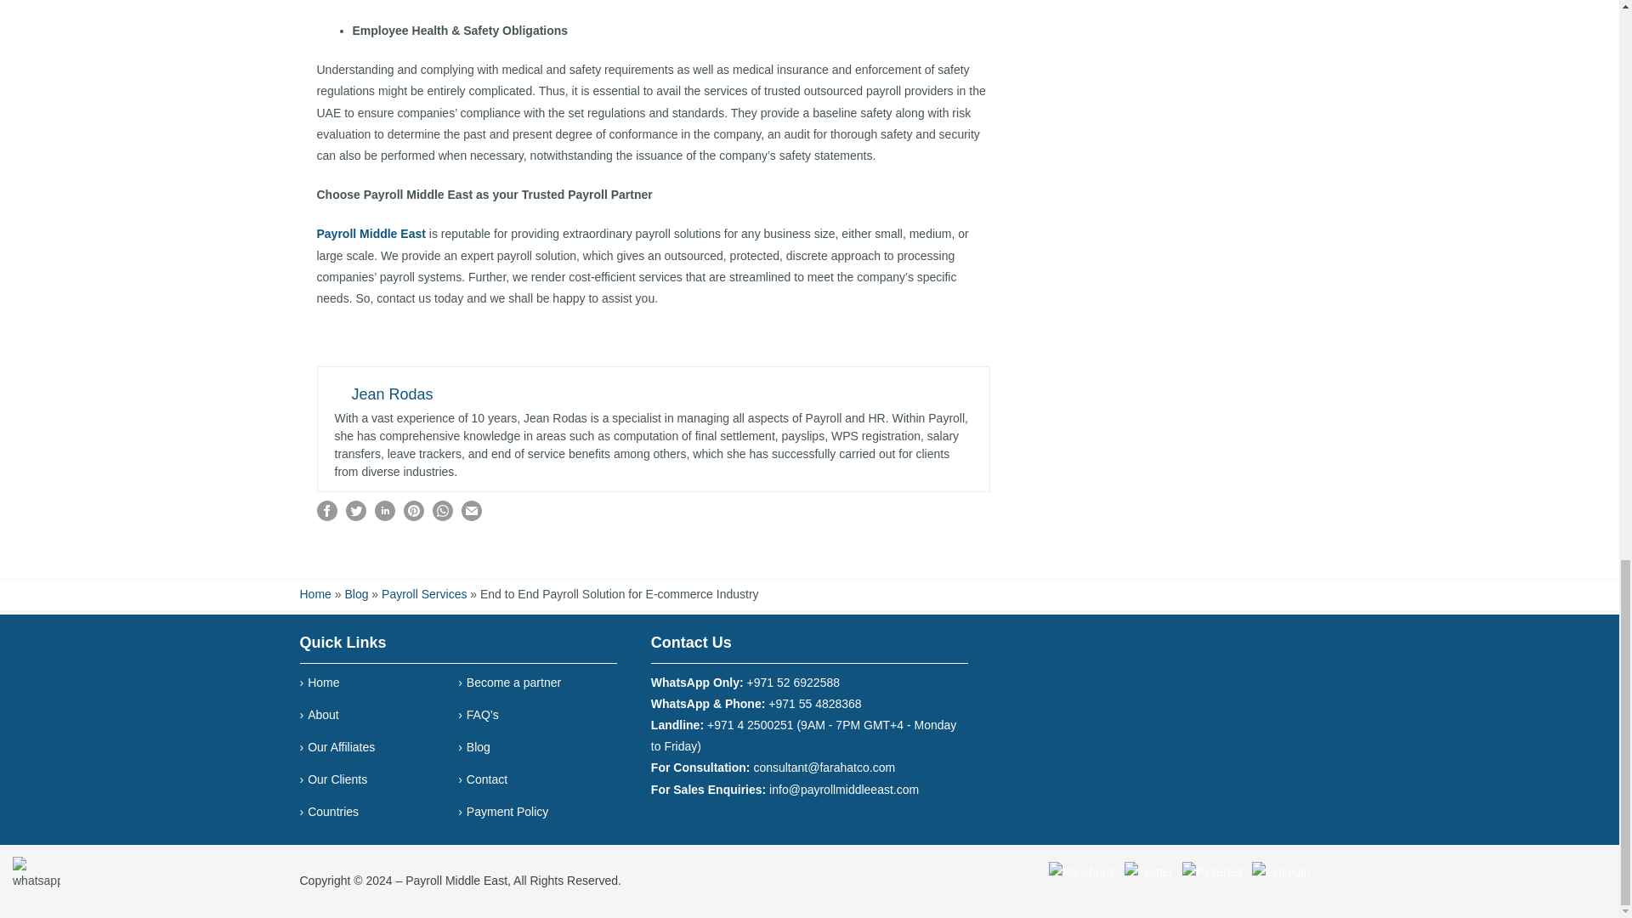 This screenshot has width=1632, height=918. What do you see at coordinates (1148, 872) in the screenshot?
I see `Twitter` at bounding box center [1148, 872].